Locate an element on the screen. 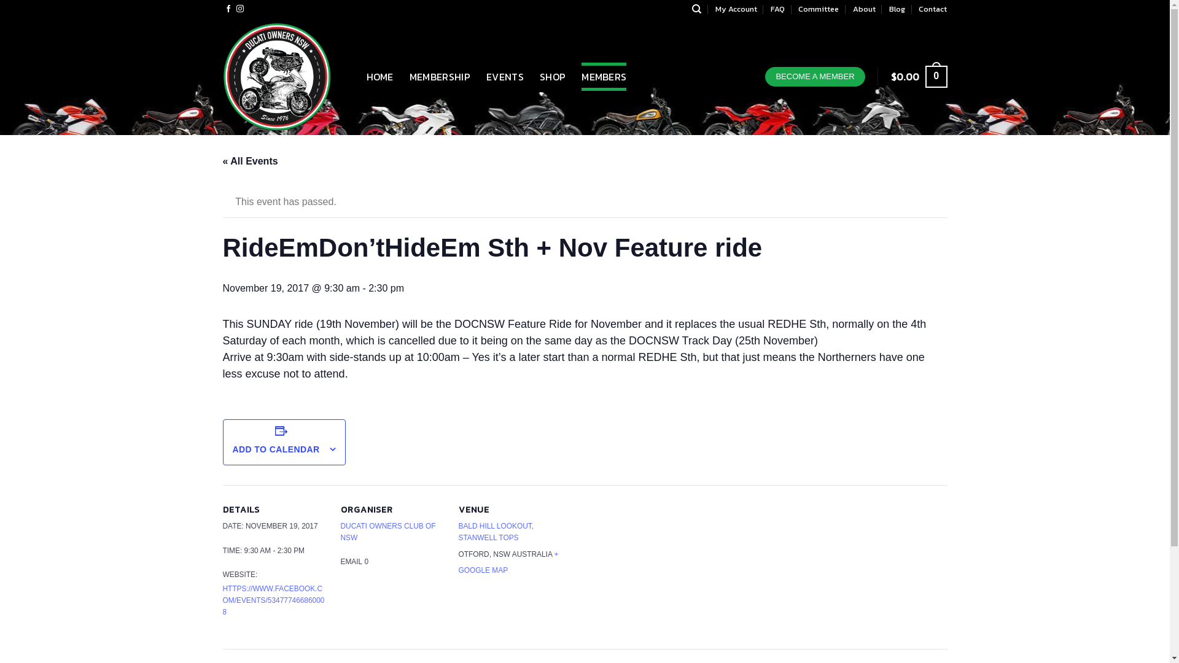 The width and height of the screenshot is (1179, 663). MEMBERS is located at coordinates (604, 77).